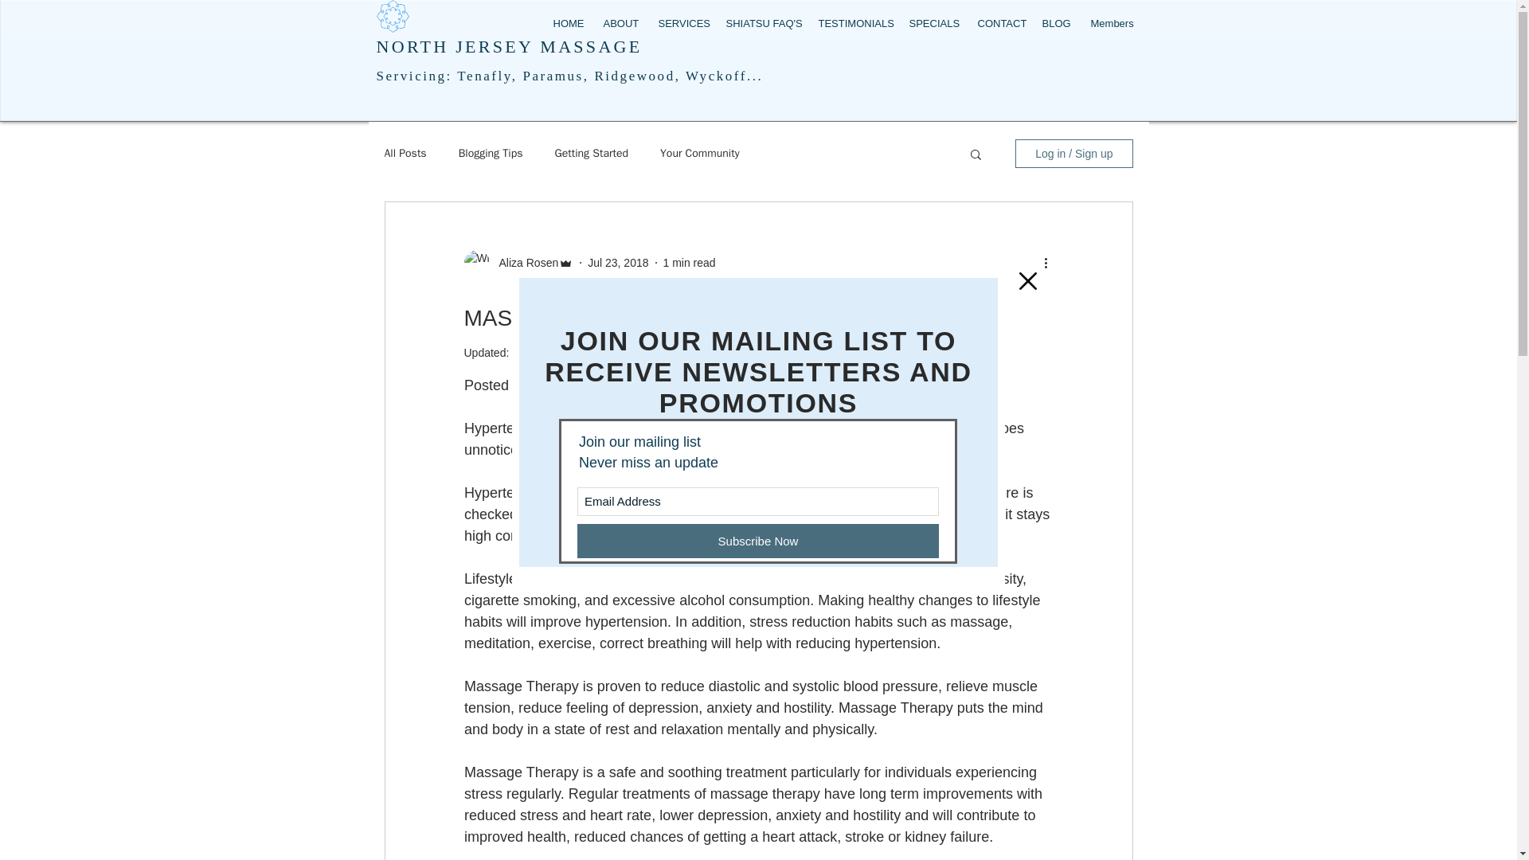 This screenshot has width=1529, height=860. What do you see at coordinates (523, 263) in the screenshot?
I see `Aliza Rosen` at bounding box center [523, 263].